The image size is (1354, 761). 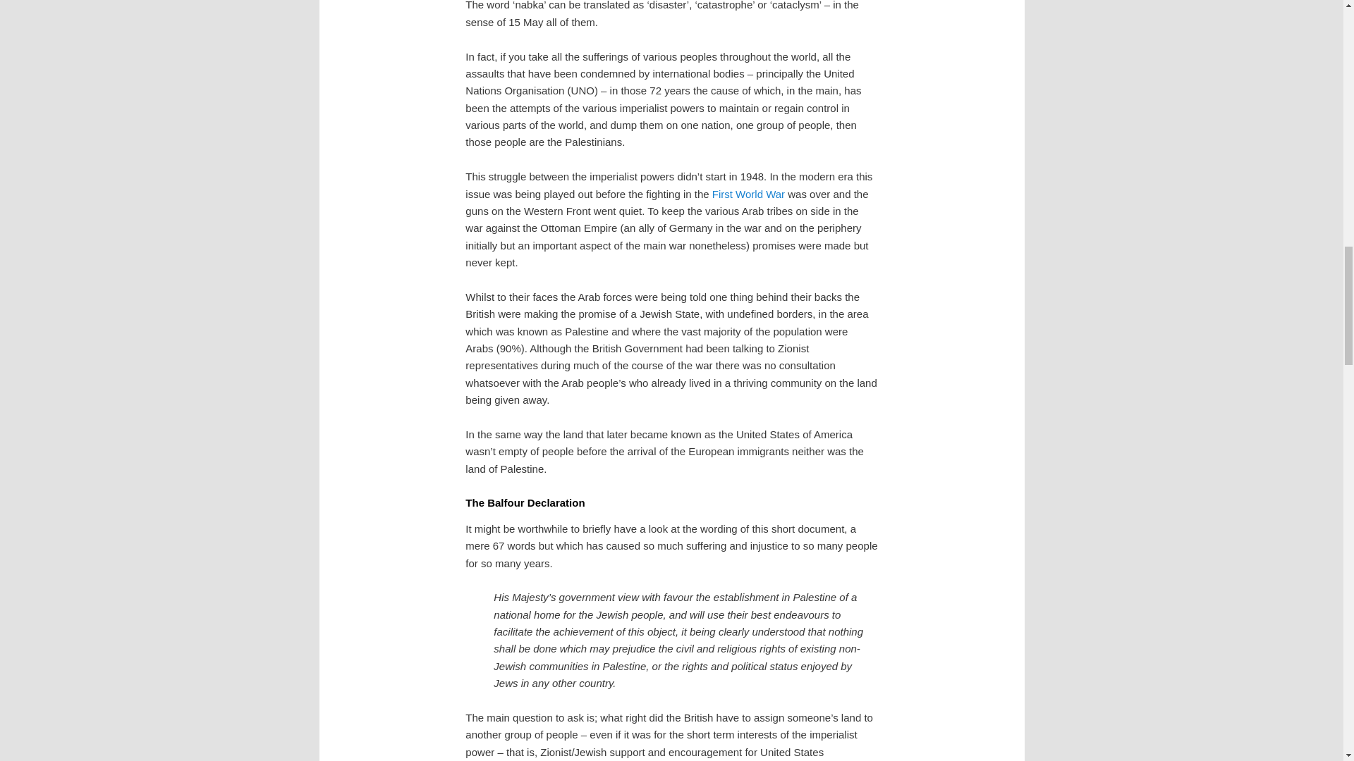 What do you see at coordinates (748, 194) in the screenshot?
I see `First World War` at bounding box center [748, 194].